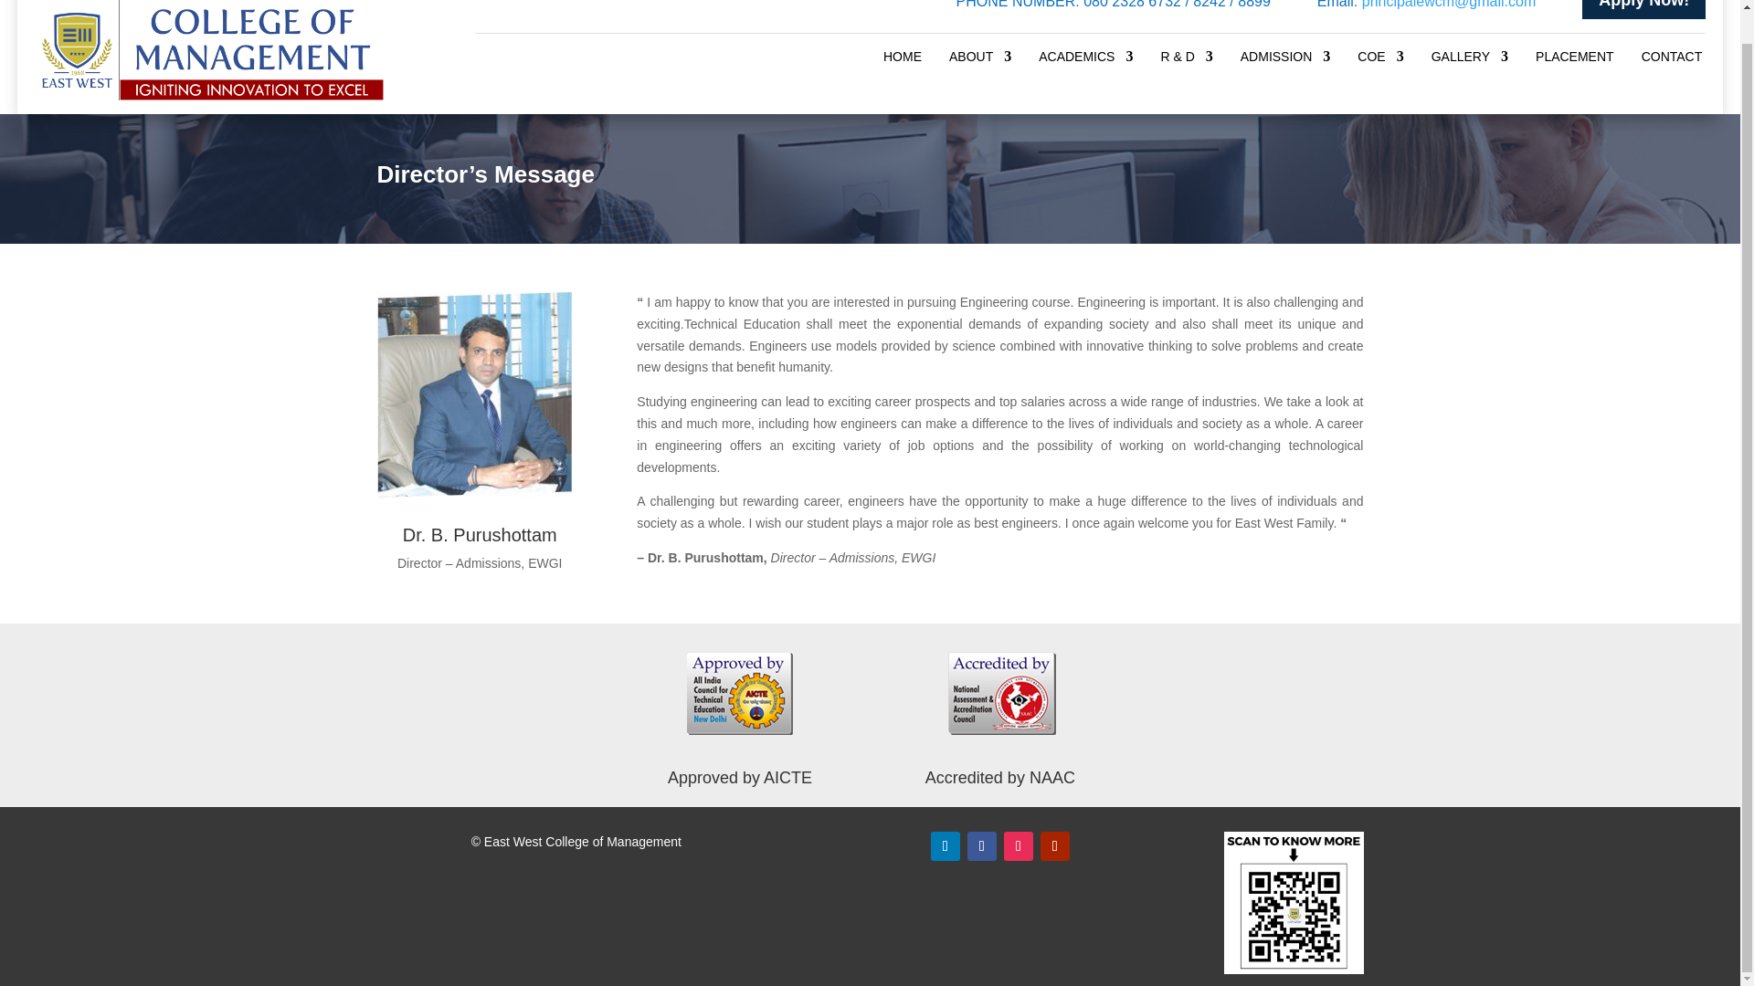 The height and width of the screenshot is (986, 1754). What do you see at coordinates (981, 845) in the screenshot?
I see `Follow on Facebook` at bounding box center [981, 845].